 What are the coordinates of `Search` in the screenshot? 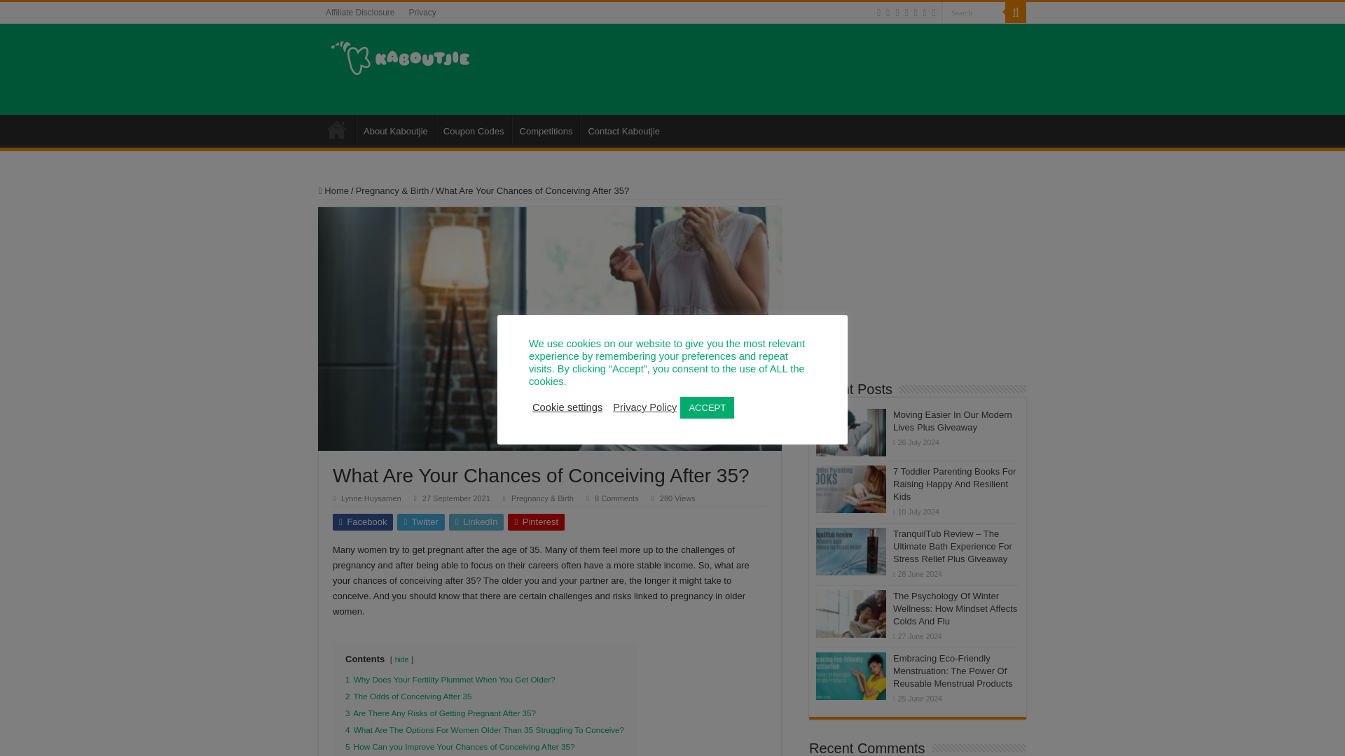 It's located at (1015, 13).